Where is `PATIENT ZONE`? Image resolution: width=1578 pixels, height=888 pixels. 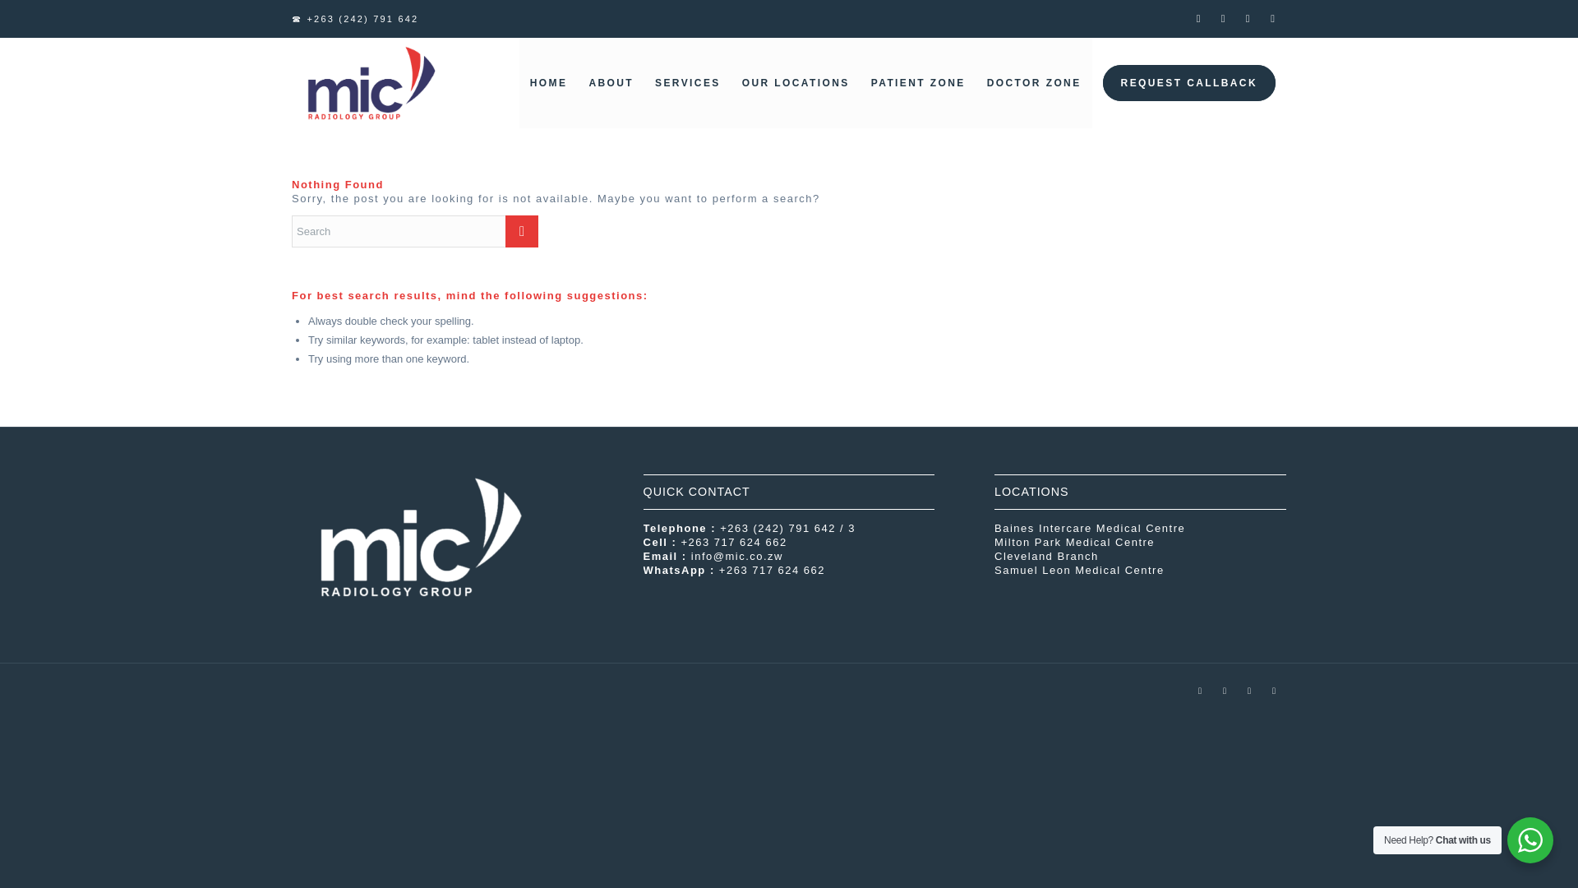
PATIENT ZONE is located at coordinates (918, 82).